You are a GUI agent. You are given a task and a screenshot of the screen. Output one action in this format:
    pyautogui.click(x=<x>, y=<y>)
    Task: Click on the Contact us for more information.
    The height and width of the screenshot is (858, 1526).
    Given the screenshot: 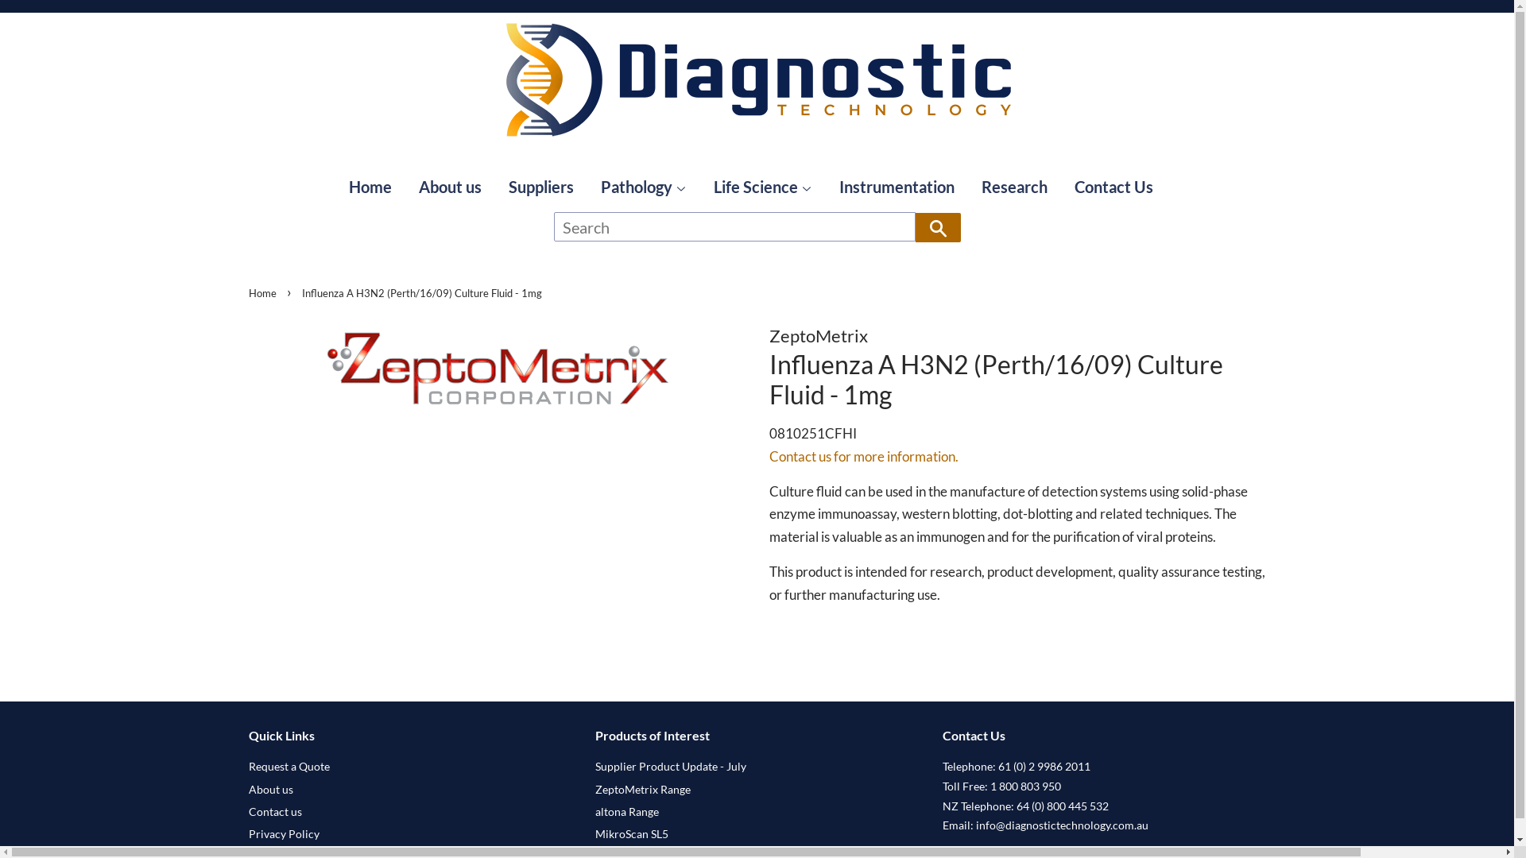 What is the action you would take?
    pyautogui.click(x=864, y=456)
    